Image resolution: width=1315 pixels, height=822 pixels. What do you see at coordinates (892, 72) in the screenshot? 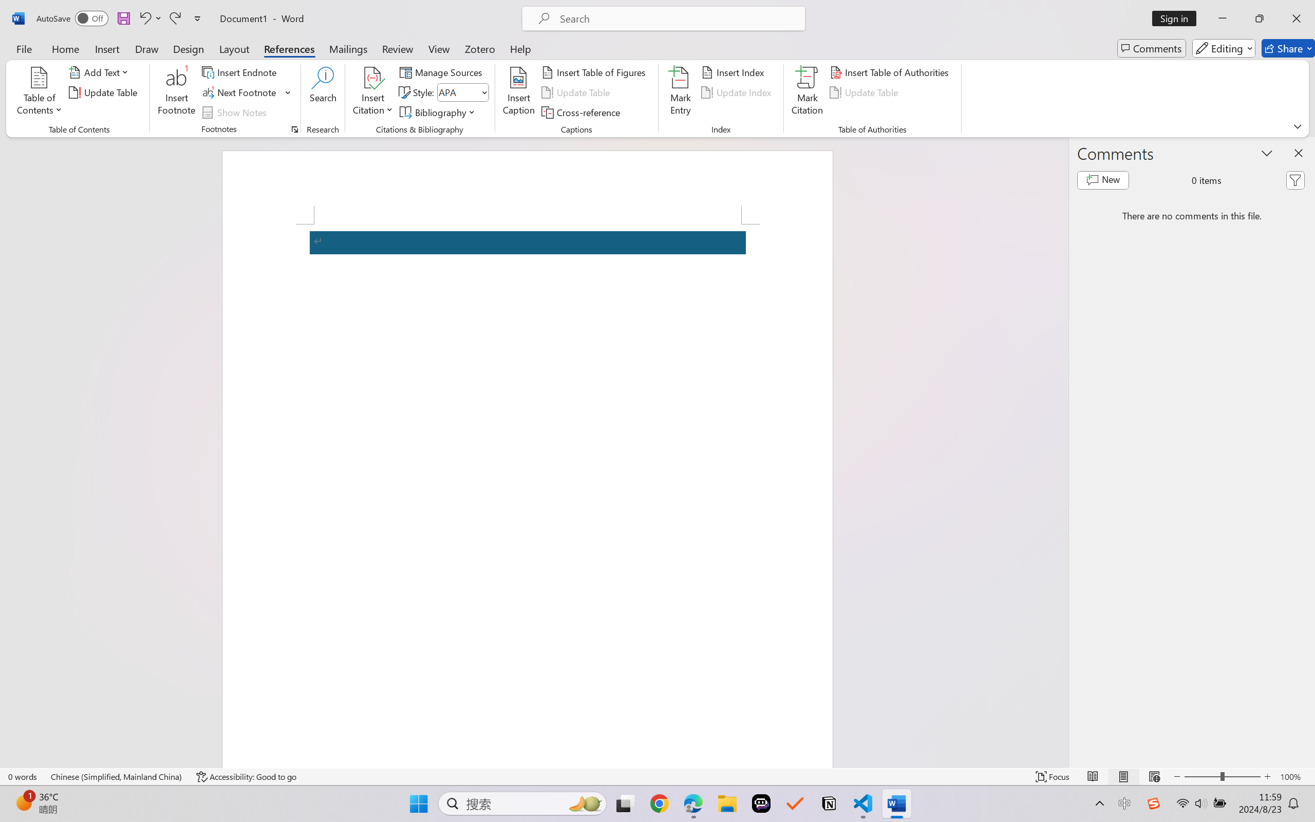
I see `Insert Table of Authorities...` at bounding box center [892, 72].